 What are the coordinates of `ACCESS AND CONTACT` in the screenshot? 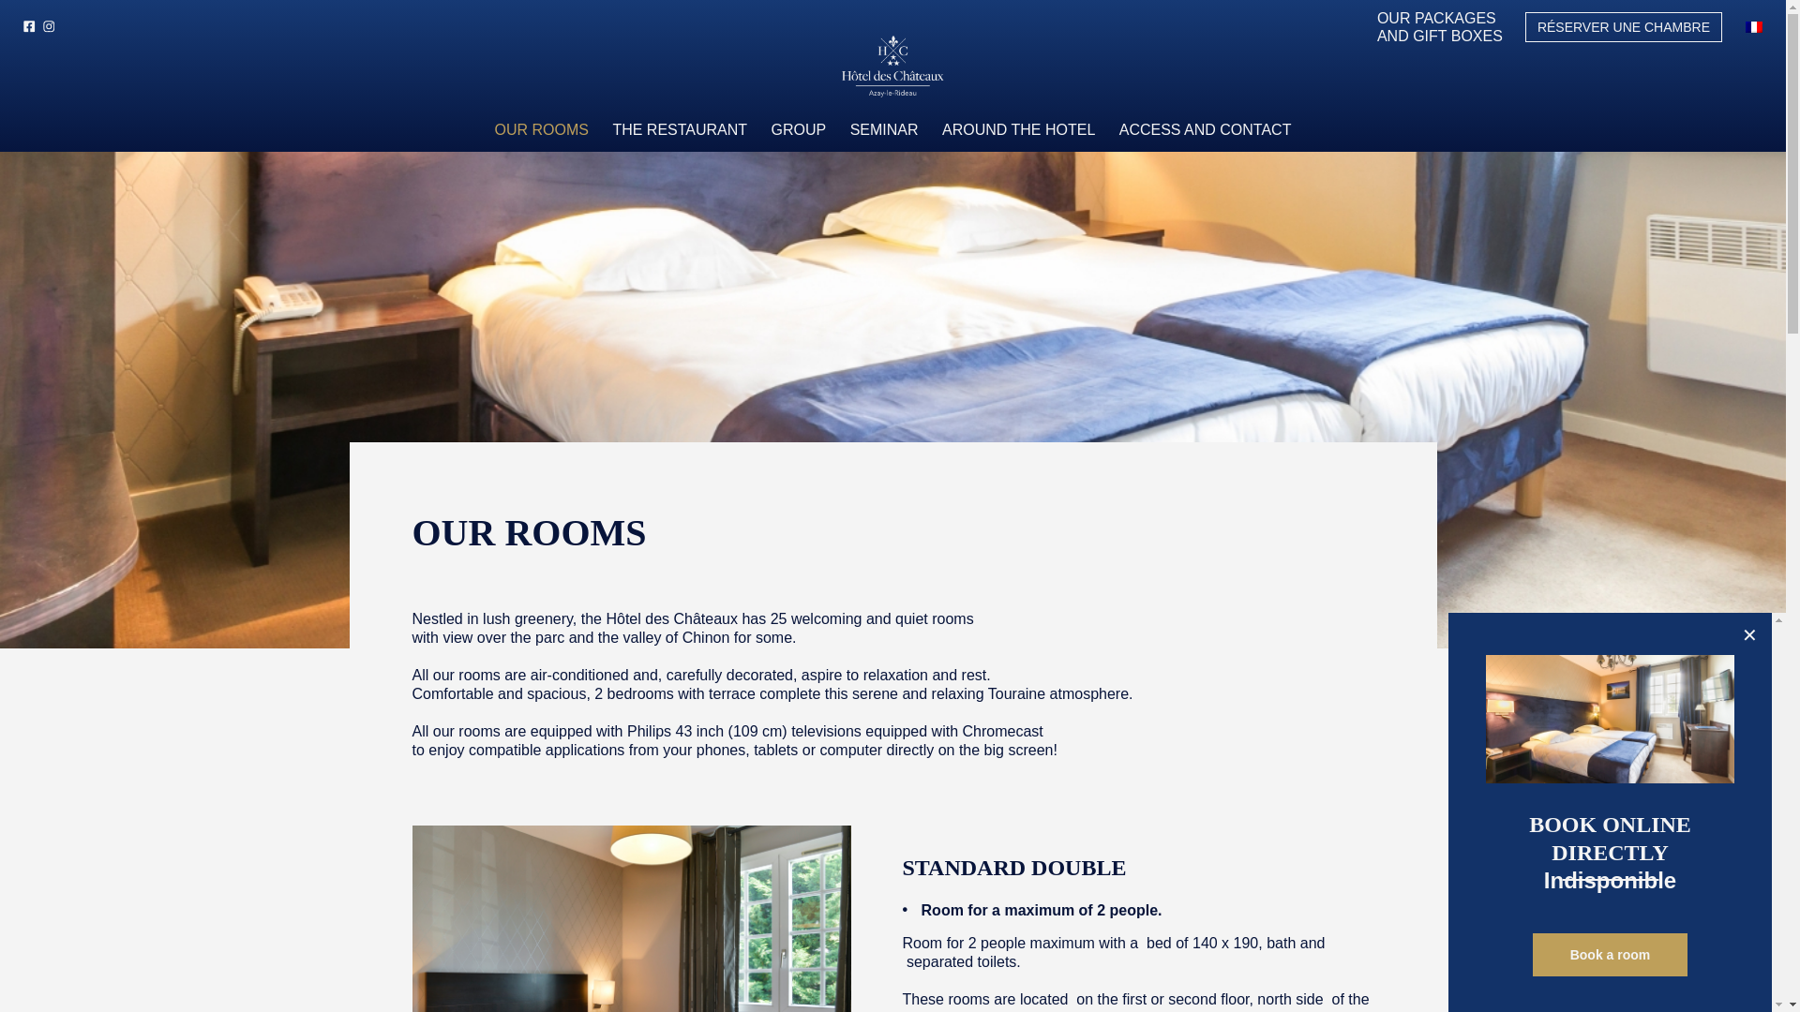 It's located at (1206, 129).